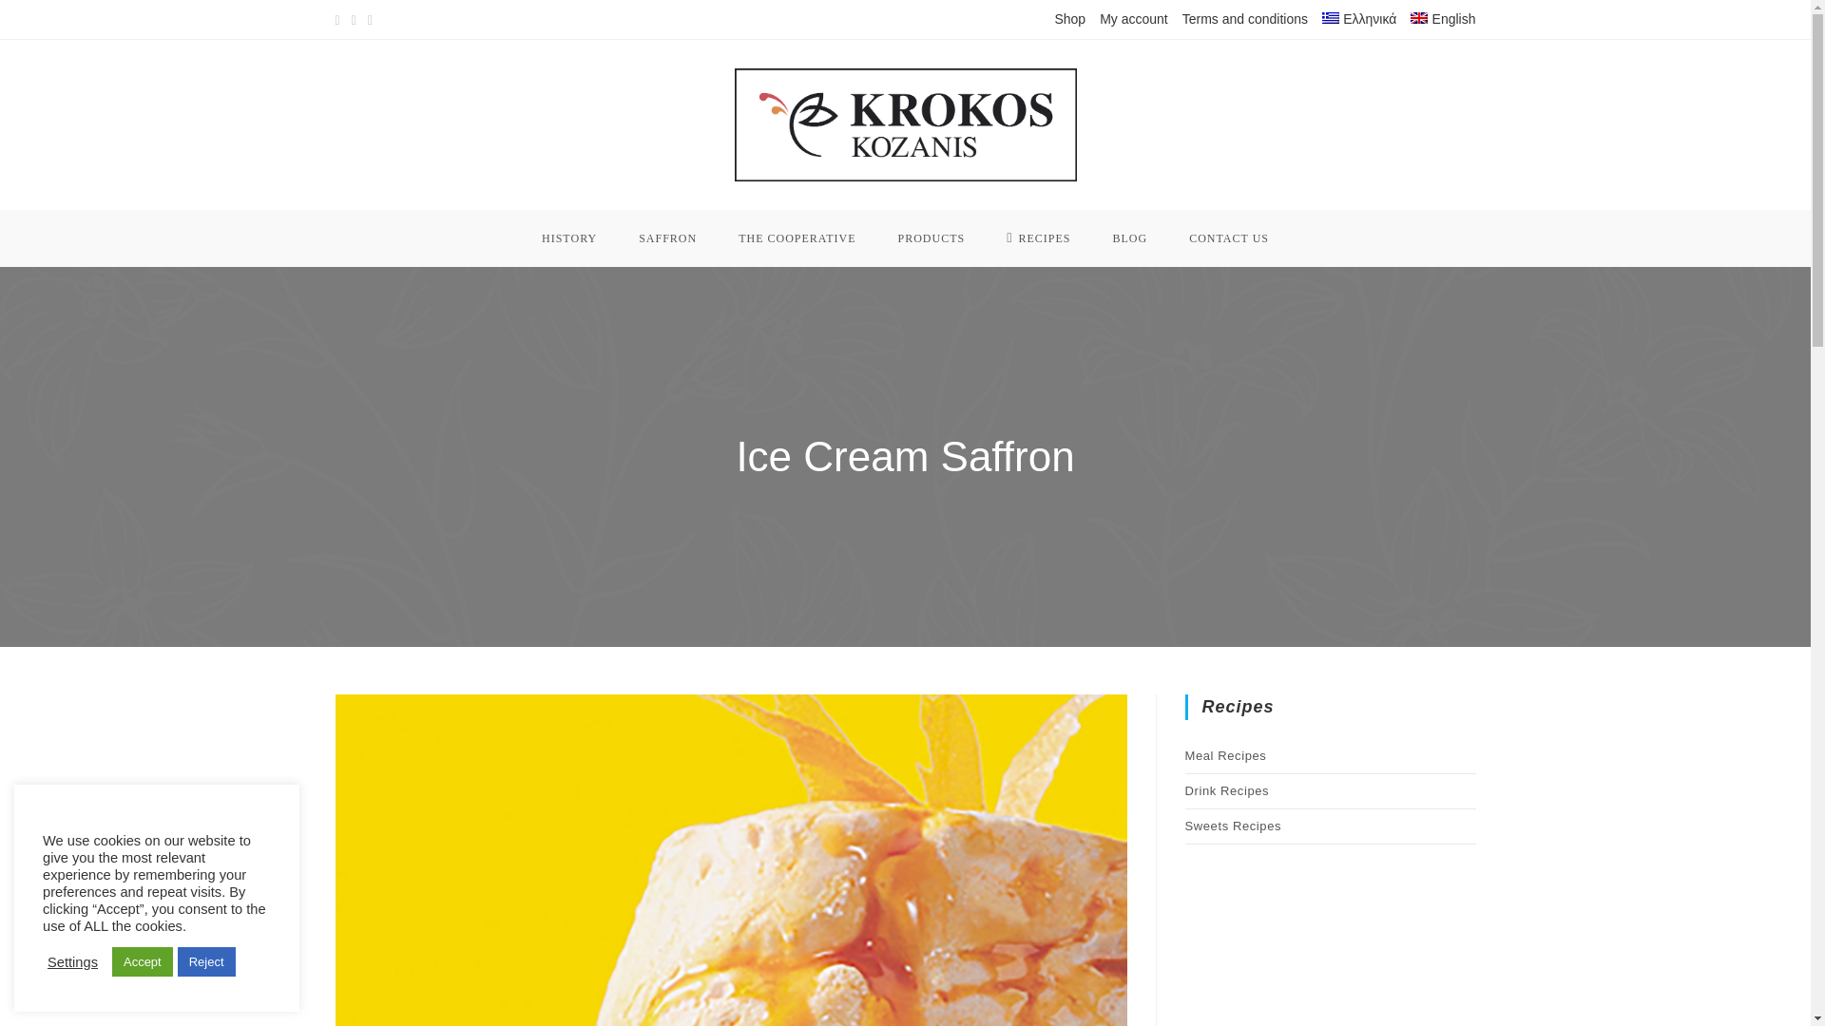 The height and width of the screenshot is (1026, 1825). What do you see at coordinates (1228, 237) in the screenshot?
I see `CONTACT US` at bounding box center [1228, 237].